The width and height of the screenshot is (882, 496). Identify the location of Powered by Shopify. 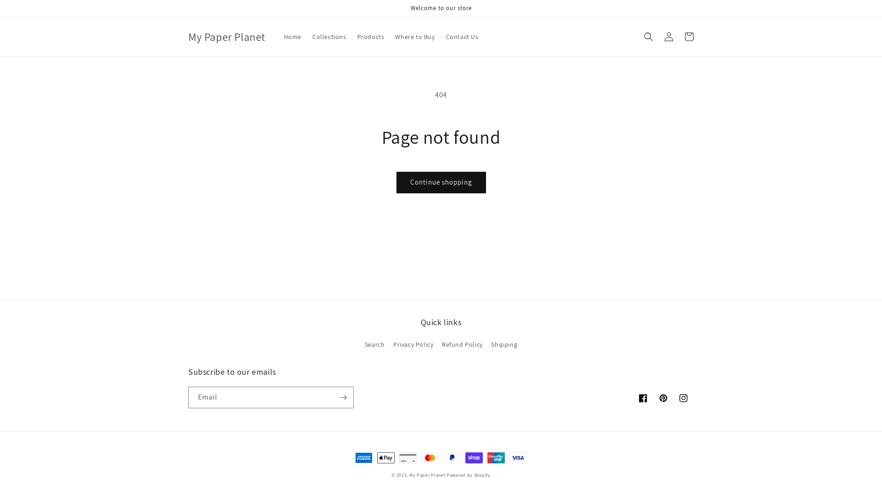
(469, 475).